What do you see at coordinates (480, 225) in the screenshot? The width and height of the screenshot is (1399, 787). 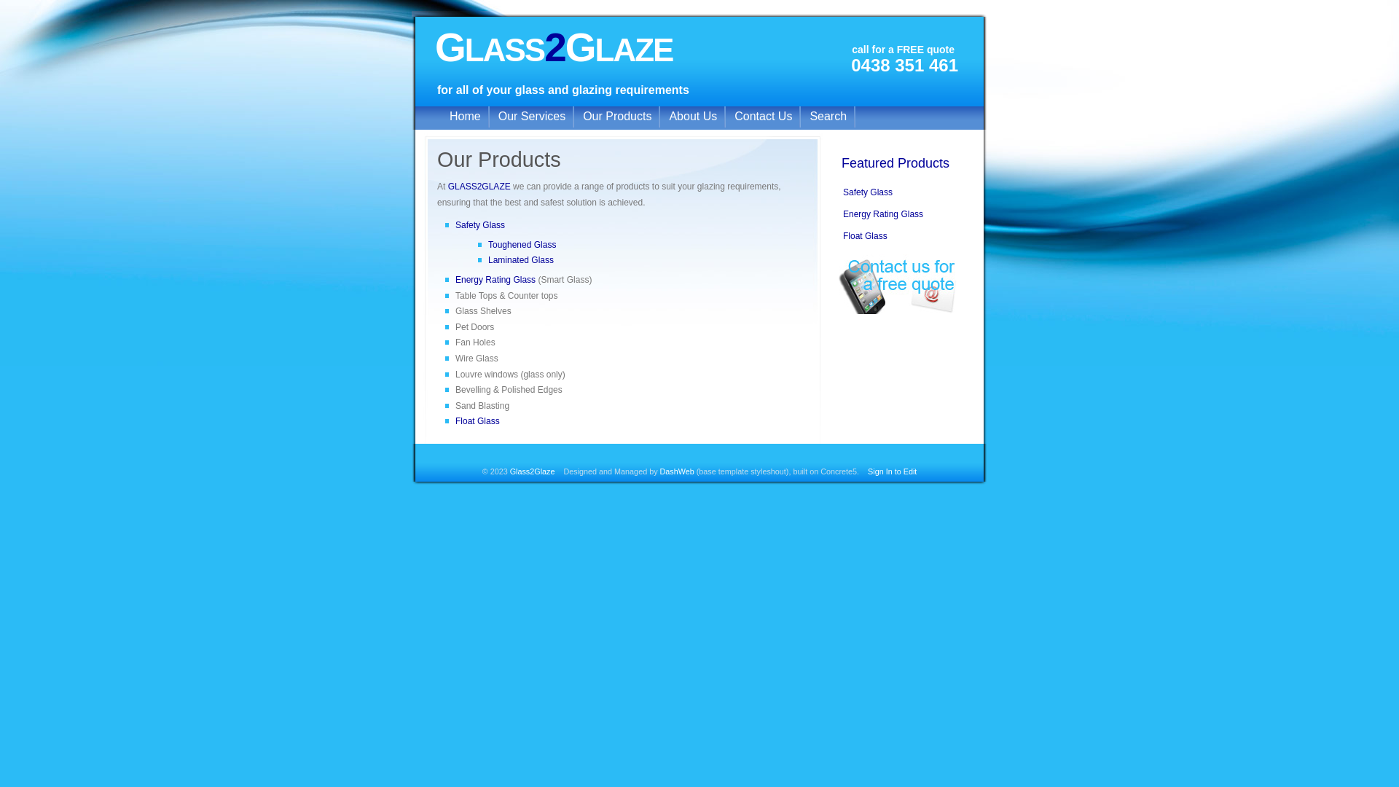 I see `Safety Glass` at bounding box center [480, 225].